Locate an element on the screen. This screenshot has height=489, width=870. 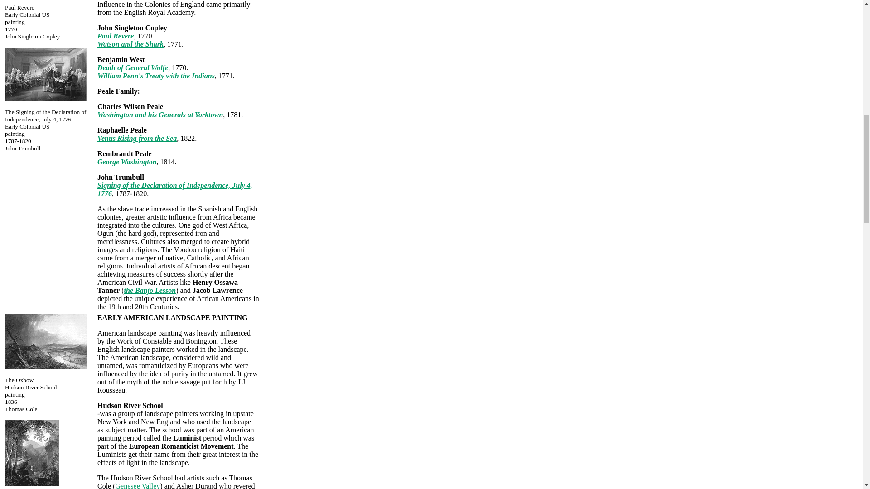
Copley, Watson and the Shark is located at coordinates (130, 43).